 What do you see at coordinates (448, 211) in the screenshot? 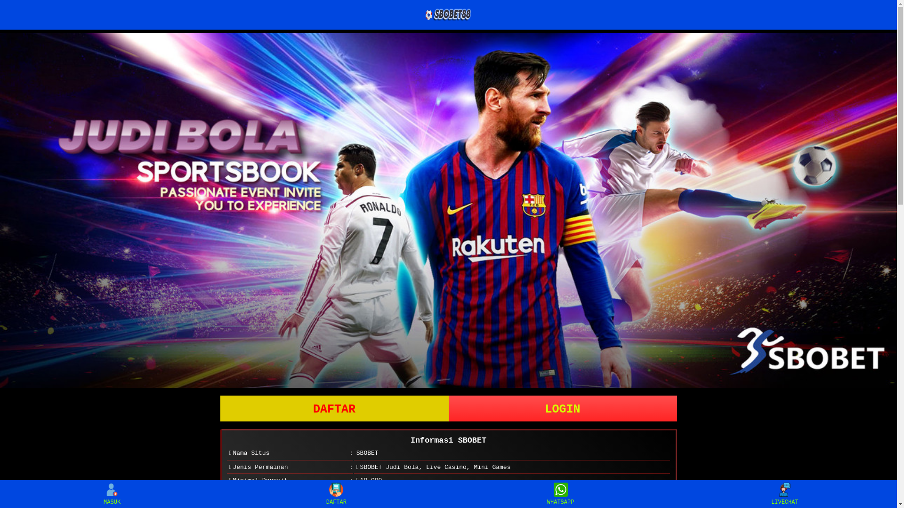
I see `sbobet` at bounding box center [448, 211].